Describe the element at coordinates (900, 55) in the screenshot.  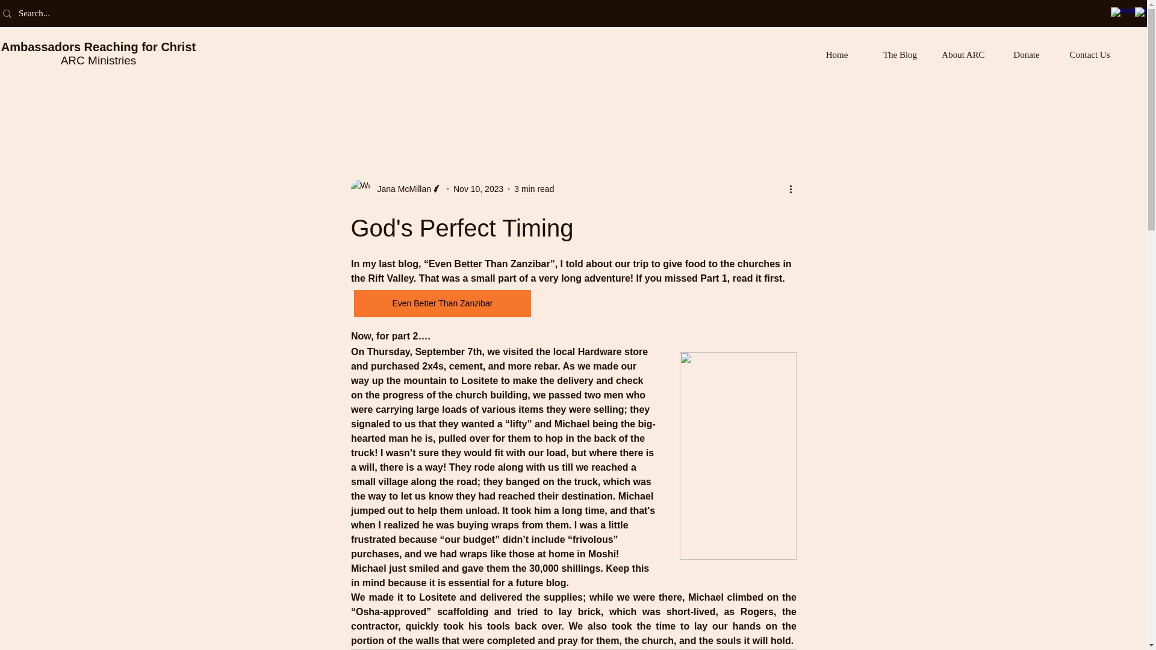
I see `The Blog` at that location.